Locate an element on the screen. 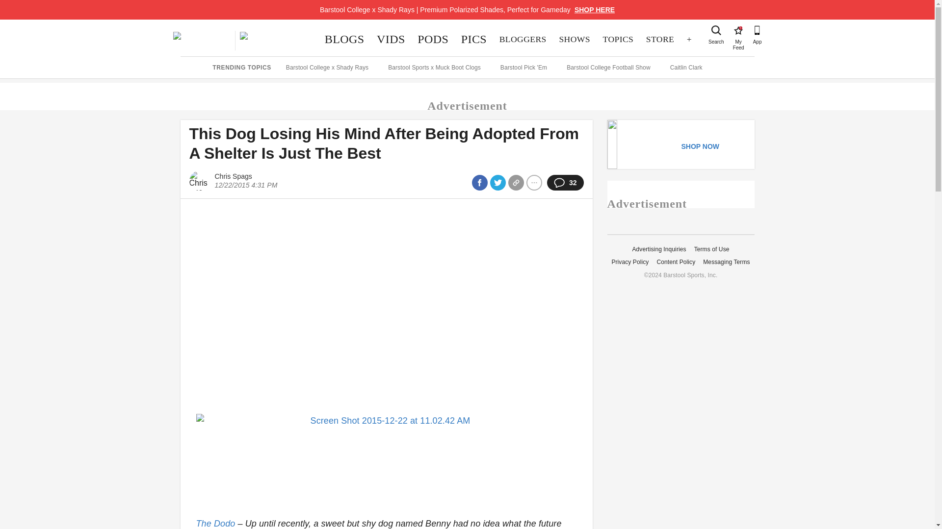 The width and height of the screenshot is (942, 529). BLOGGERS is located at coordinates (523, 39).